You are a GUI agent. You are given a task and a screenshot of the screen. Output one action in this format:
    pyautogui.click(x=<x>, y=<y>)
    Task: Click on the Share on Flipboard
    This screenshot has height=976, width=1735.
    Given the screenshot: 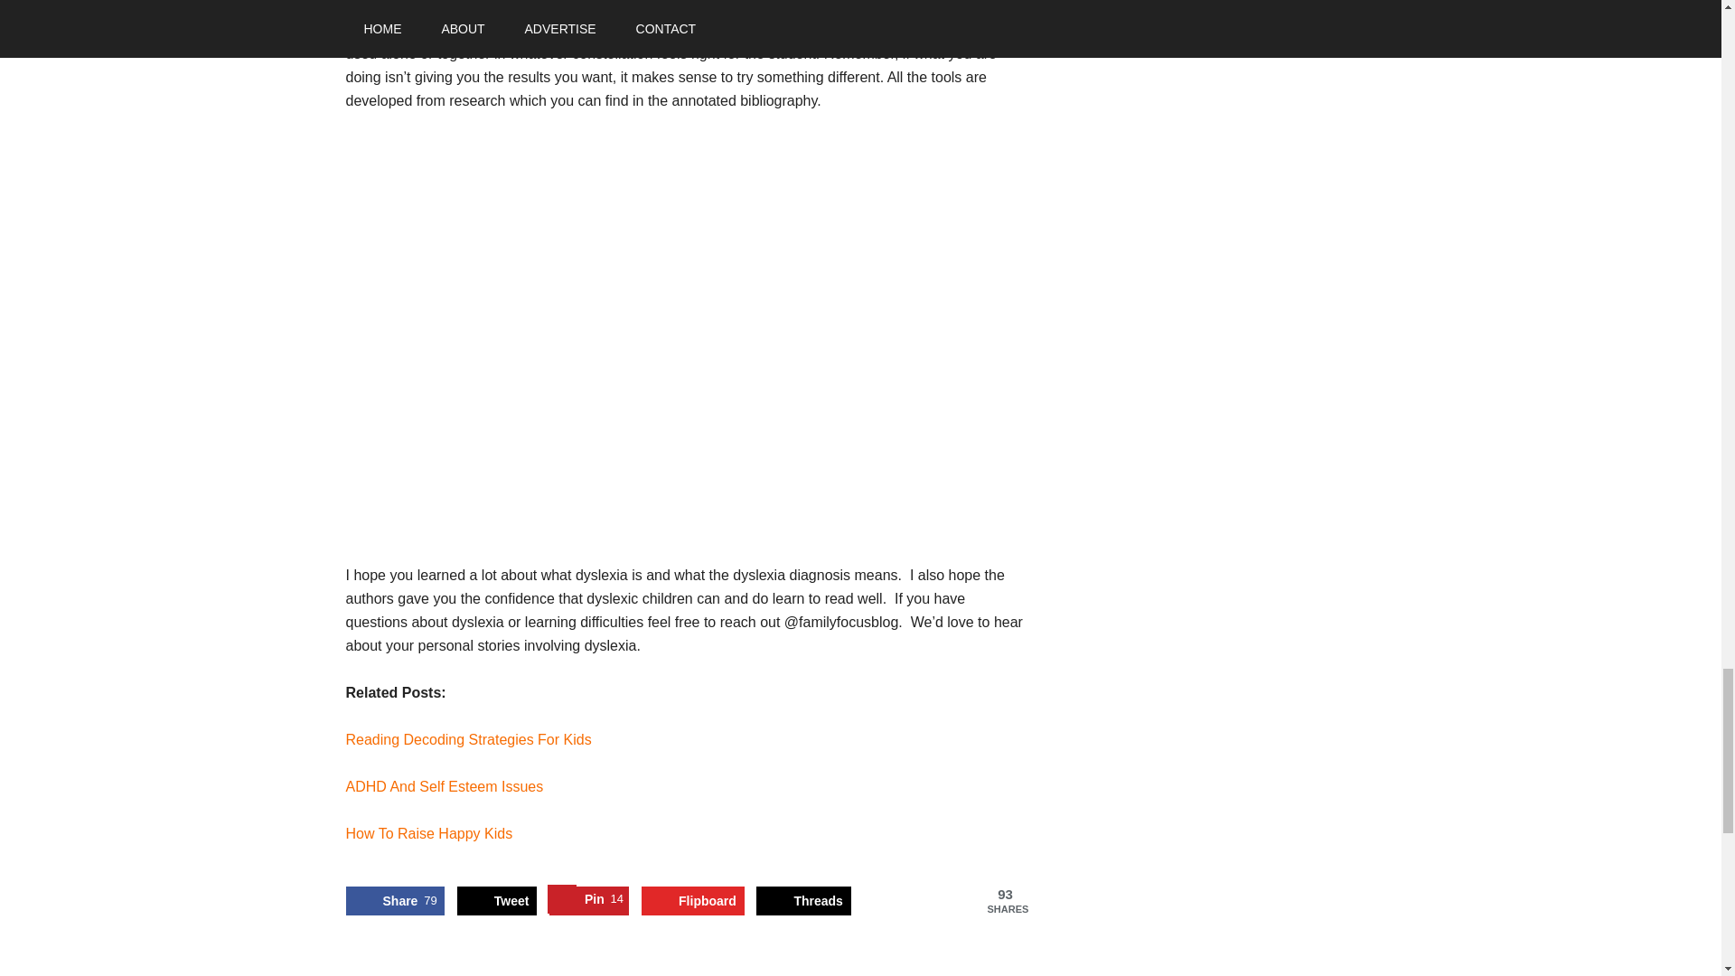 What is the action you would take?
    pyautogui.click(x=692, y=900)
    